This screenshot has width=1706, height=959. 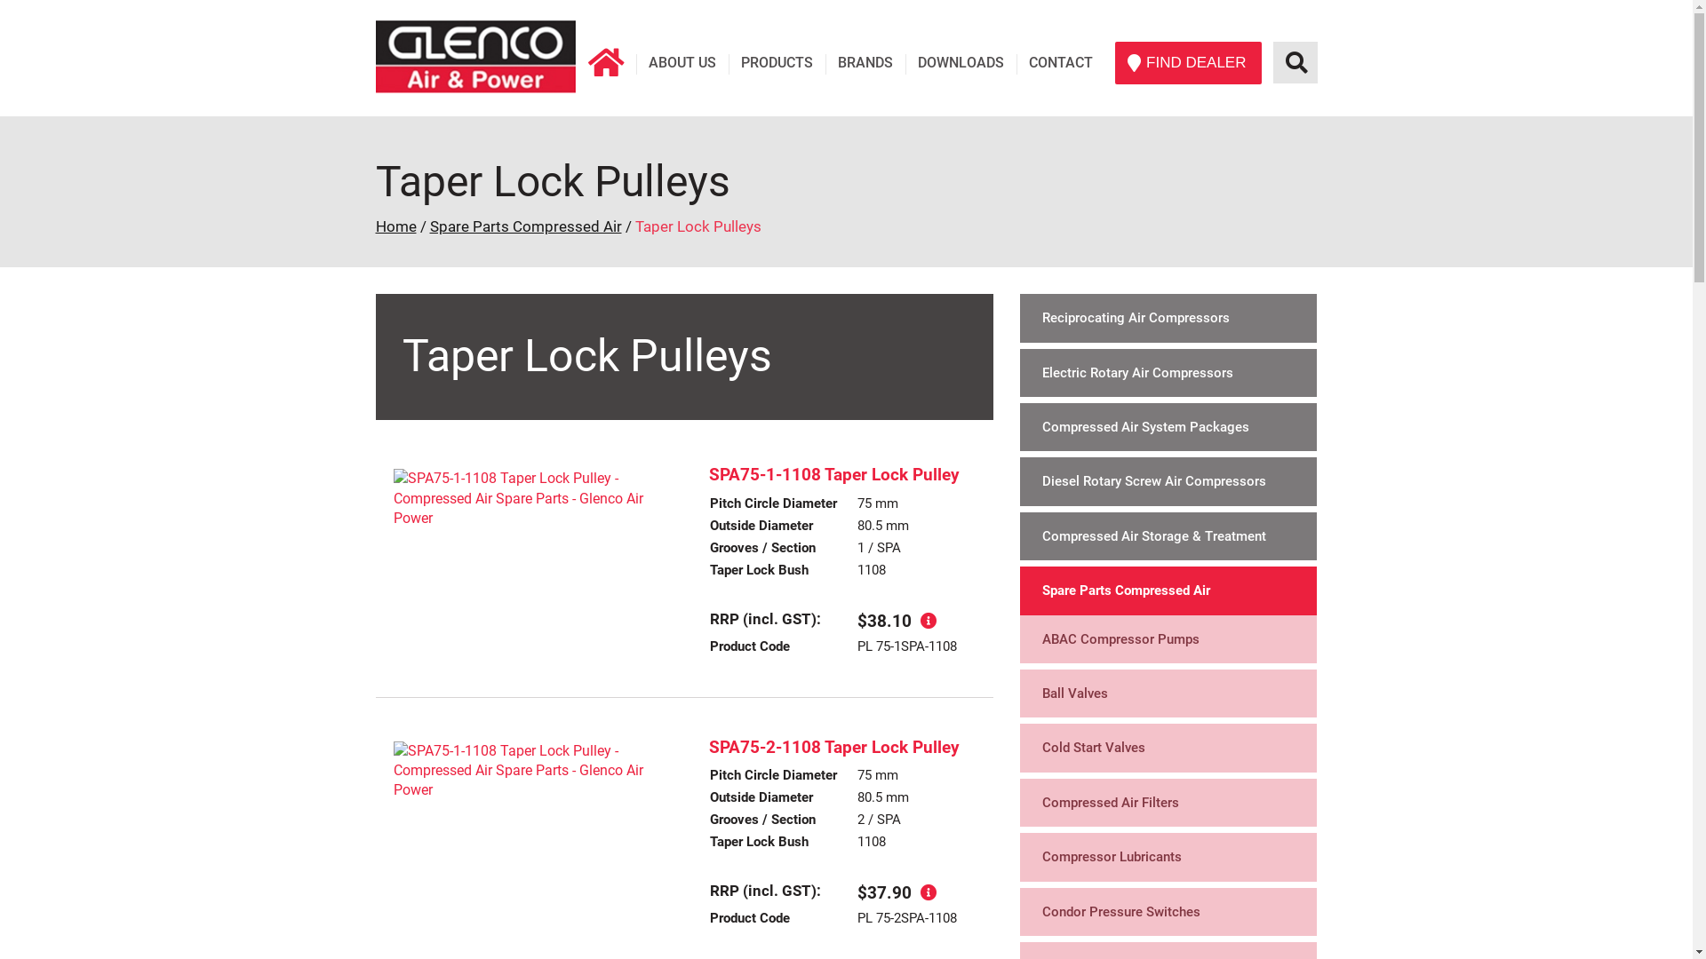 What do you see at coordinates (395, 226) in the screenshot?
I see `Home` at bounding box center [395, 226].